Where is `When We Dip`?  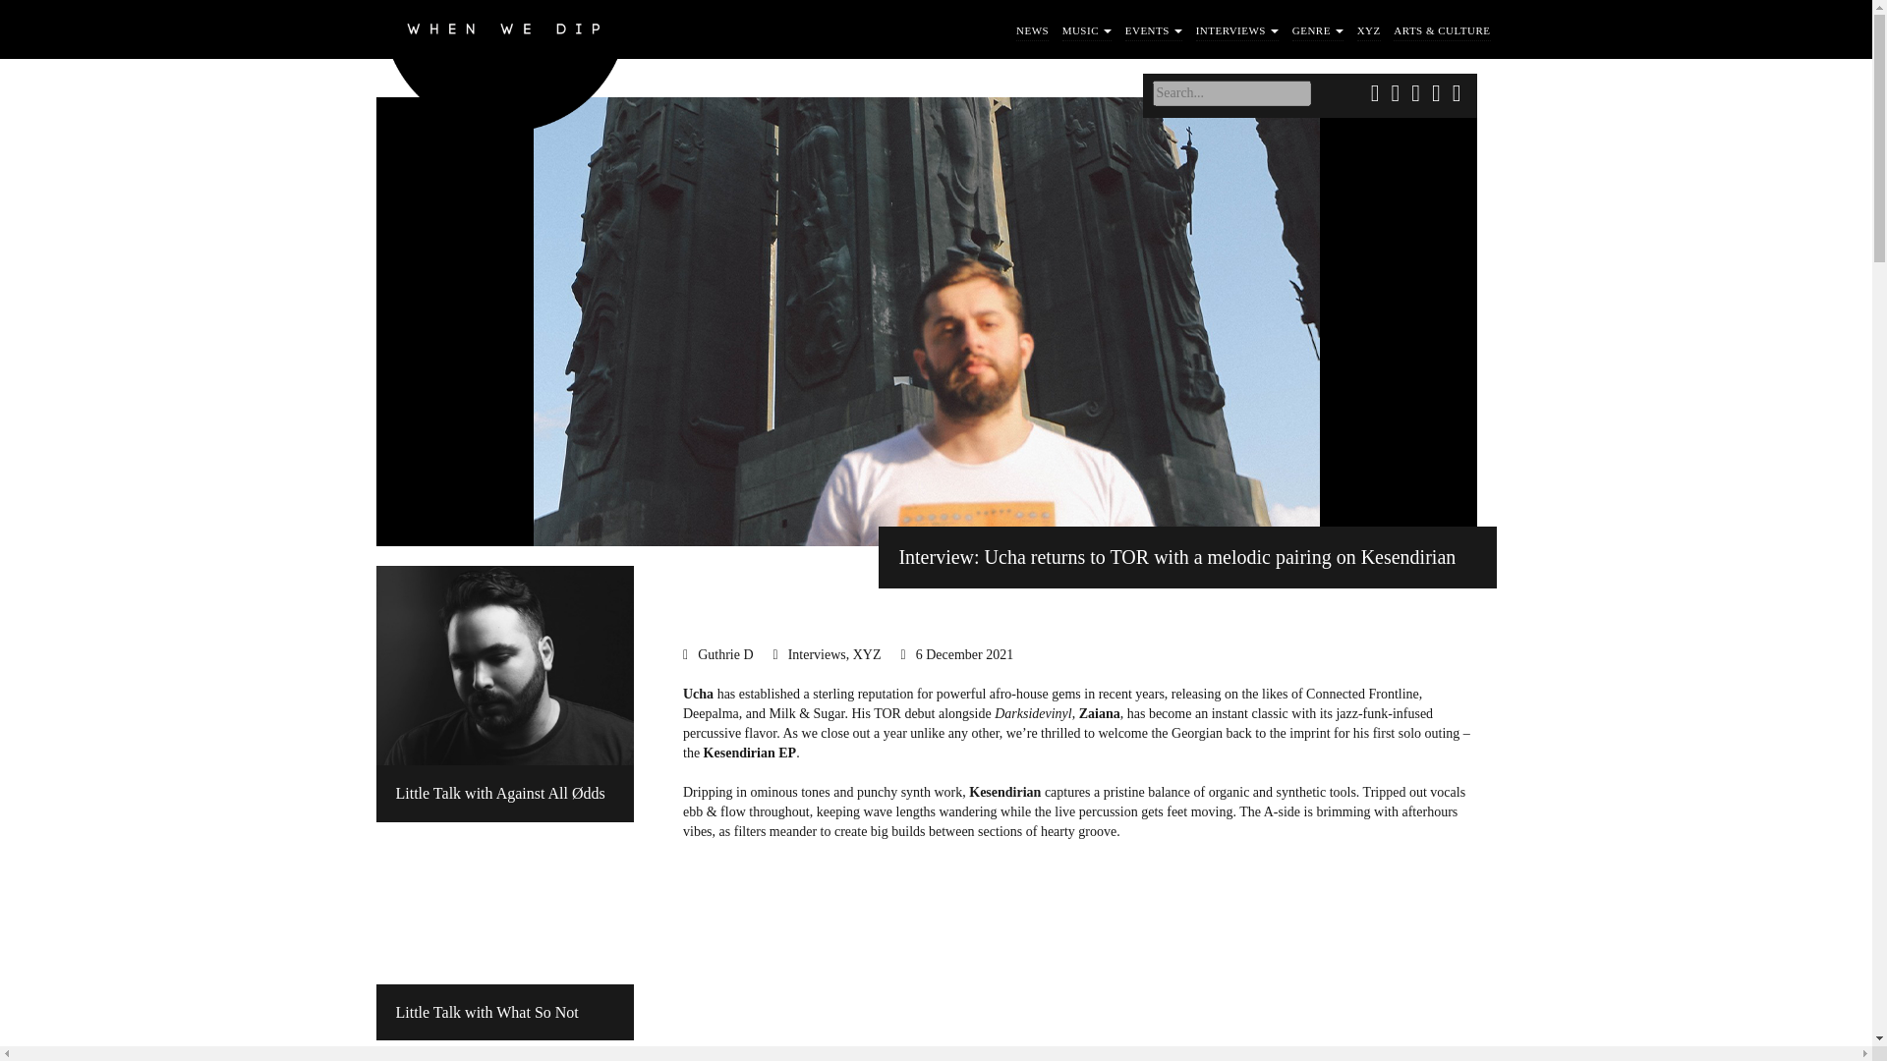
When We Dip is located at coordinates (505, 71).